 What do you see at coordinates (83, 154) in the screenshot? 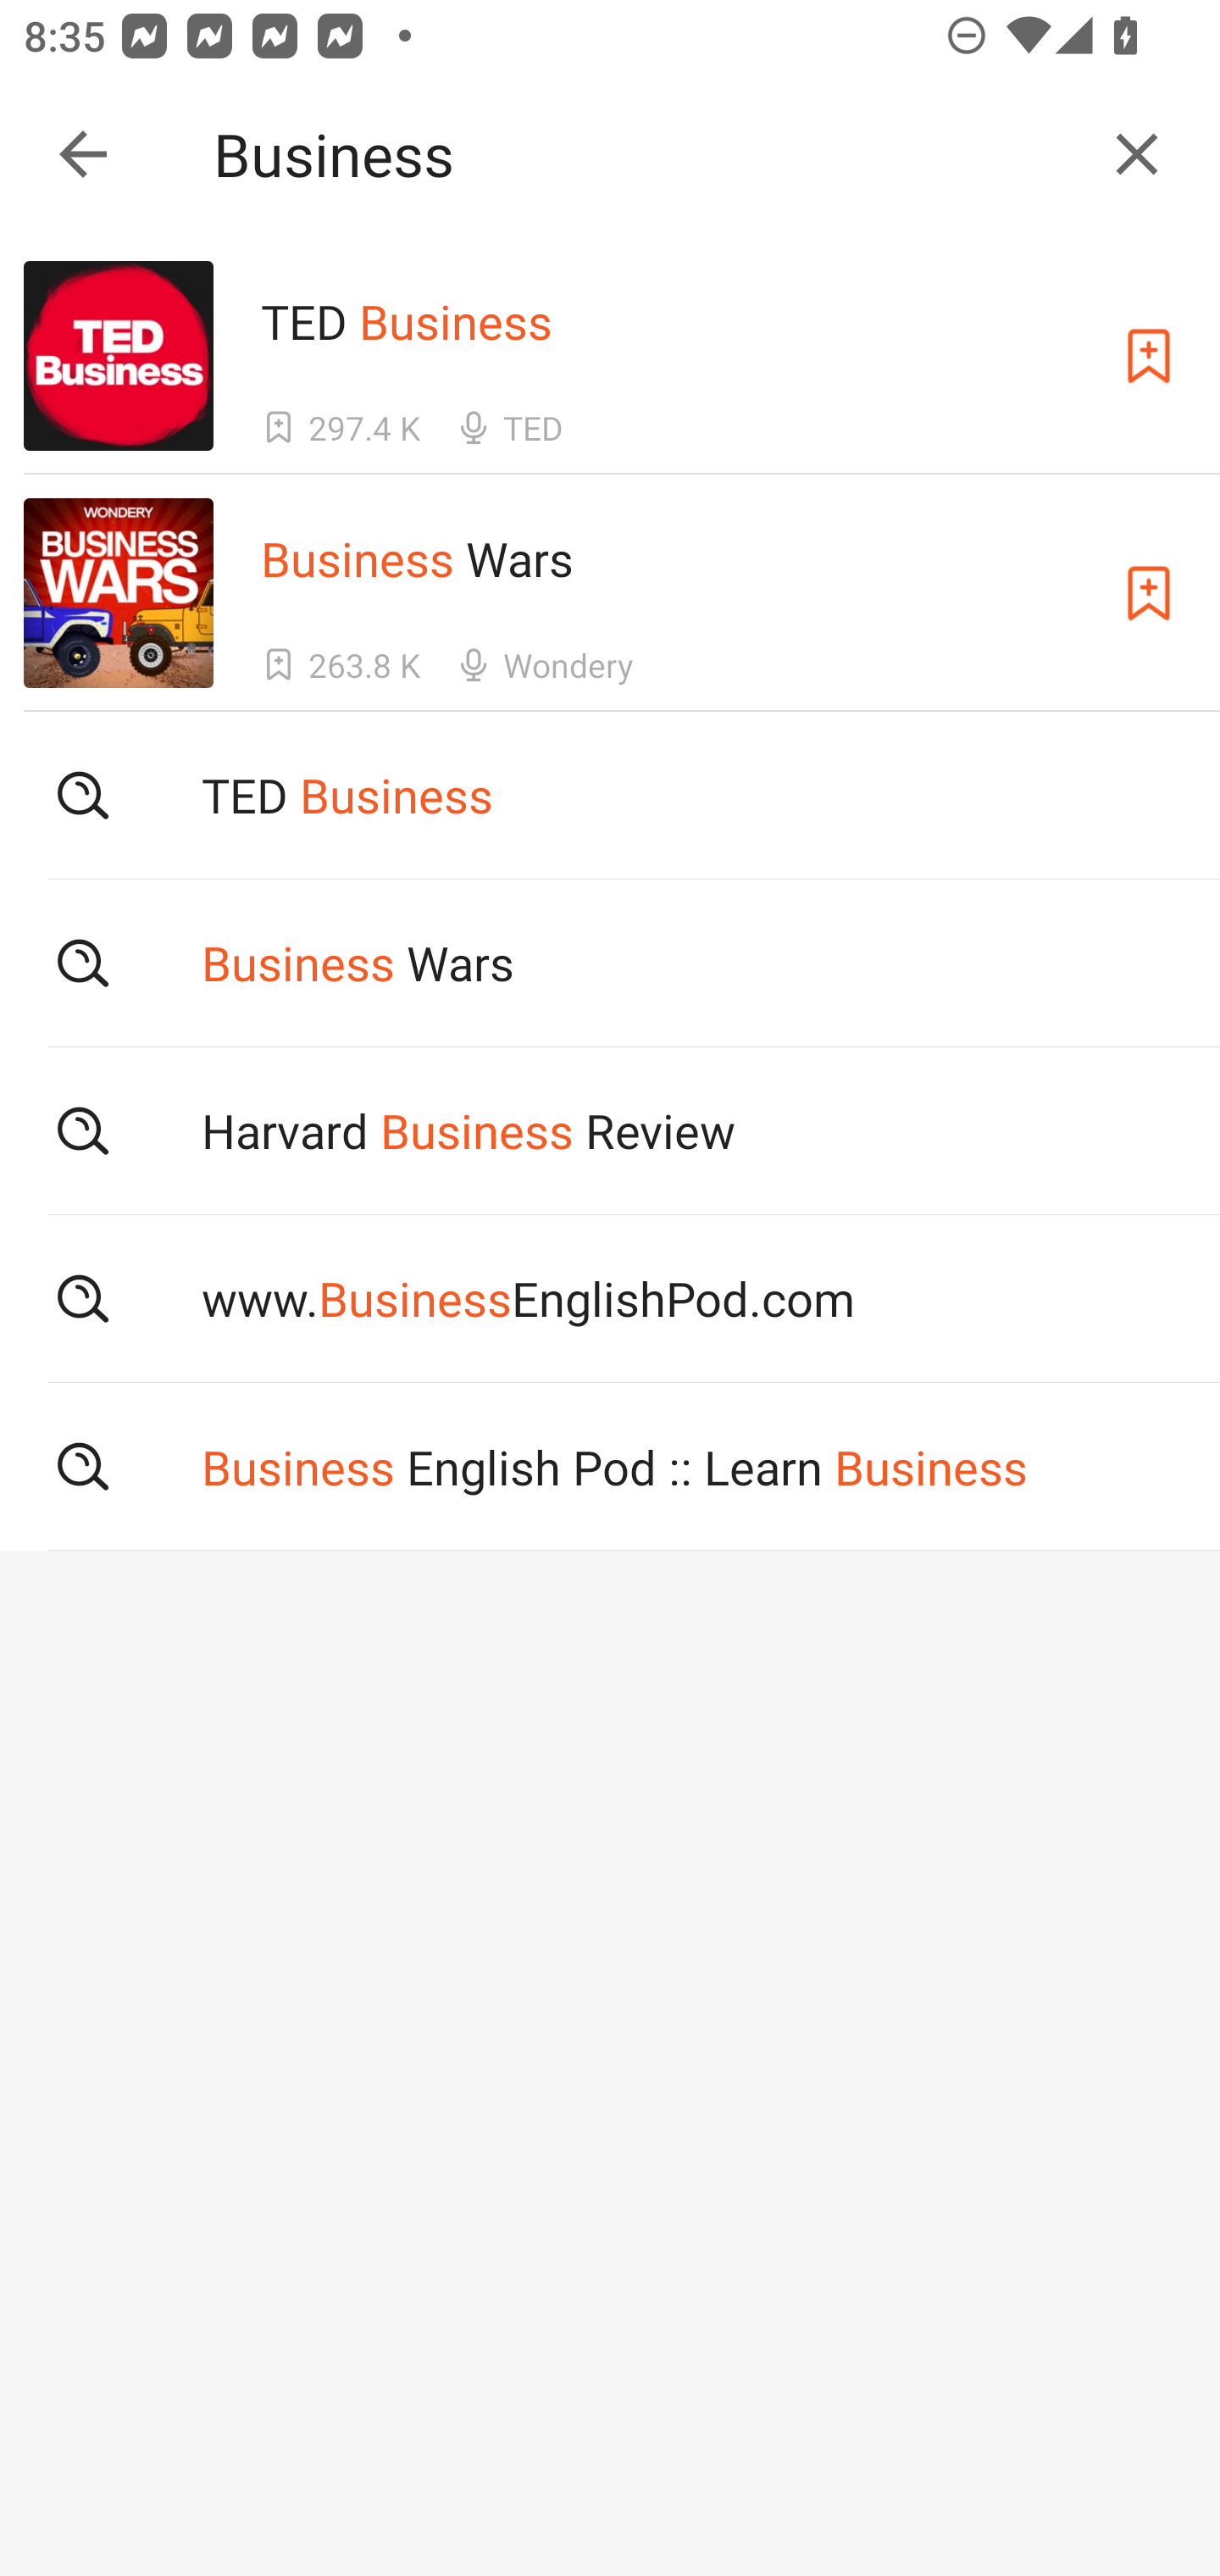
I see `Collapse` at bounding box center [83, 154].